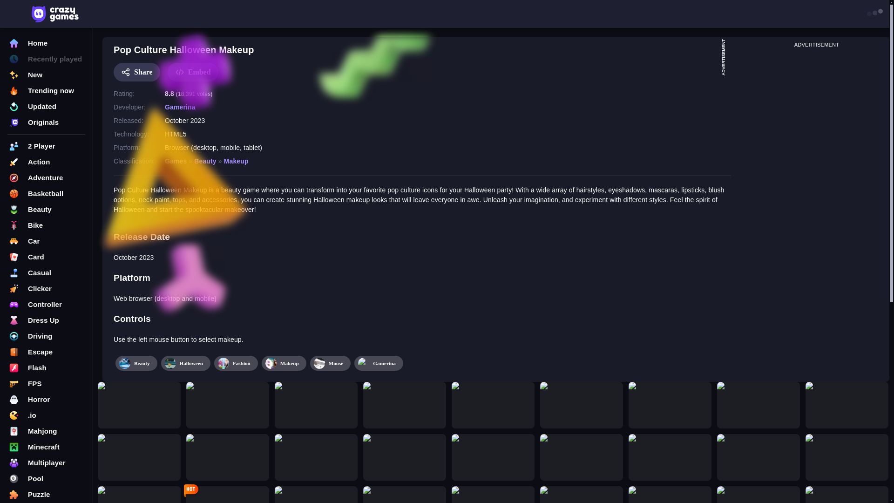  Describe the element at coordinates (47, 75) in the screenshot. I see `New` at that location.